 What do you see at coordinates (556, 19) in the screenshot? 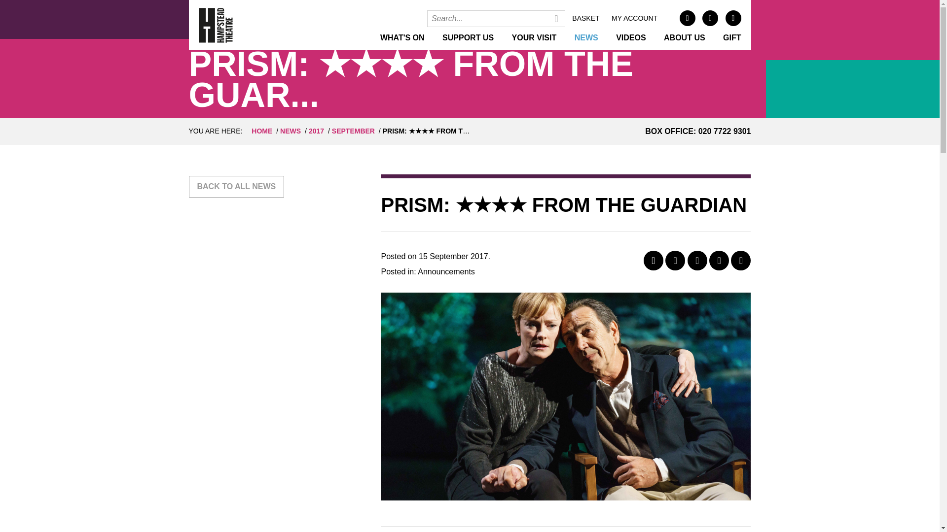
I see `SEARCH` at bounding box center [556, 19].